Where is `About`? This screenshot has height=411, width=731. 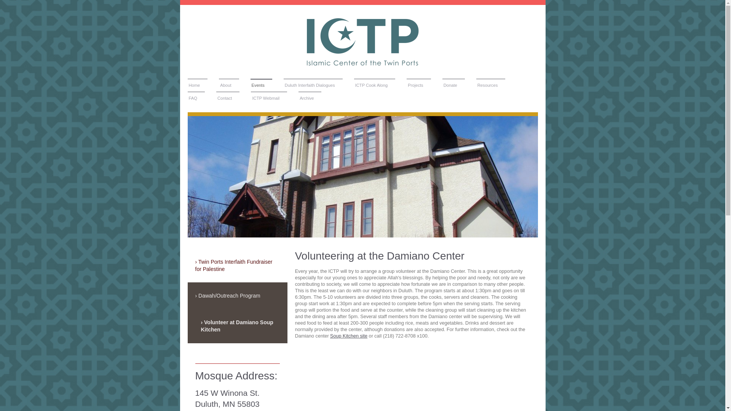 About is located at coordinates (228, 85).